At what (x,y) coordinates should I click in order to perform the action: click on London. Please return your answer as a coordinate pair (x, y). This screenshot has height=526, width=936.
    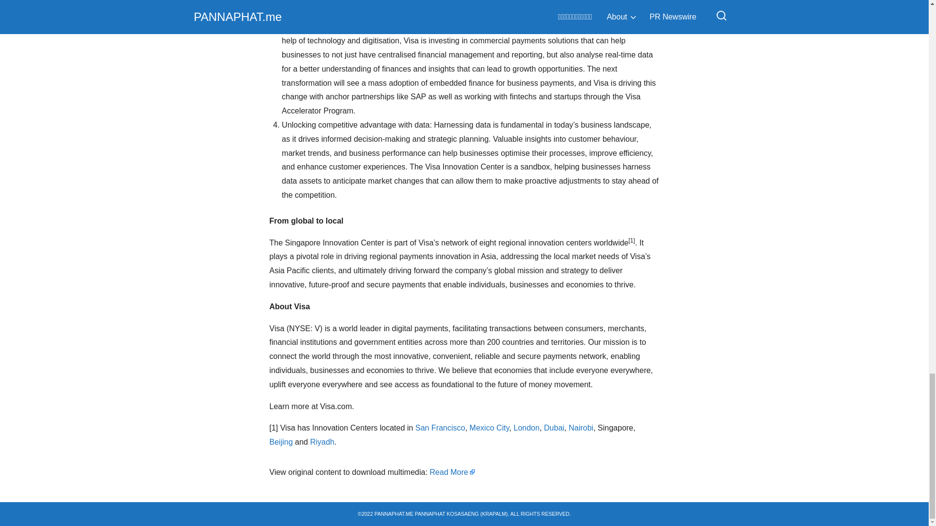
    Looking at the image, I should click on (526, 428).